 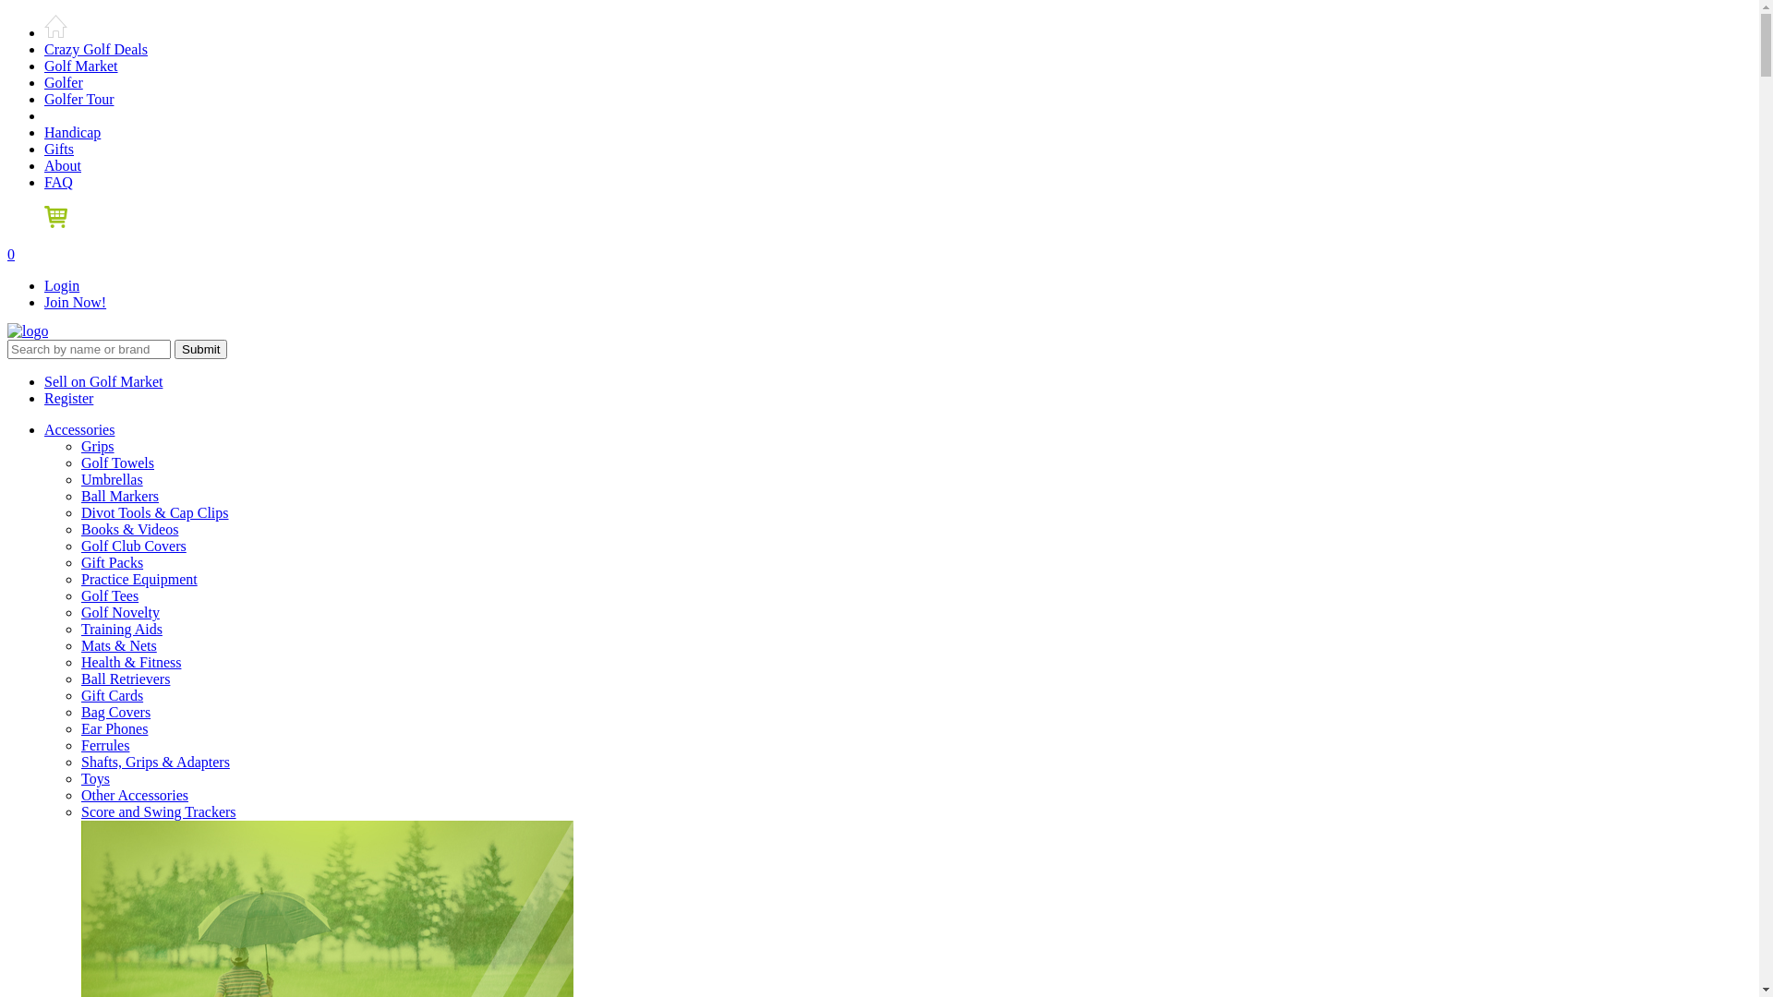 I want to click on Umbrellas, so click(x=113, y=480).